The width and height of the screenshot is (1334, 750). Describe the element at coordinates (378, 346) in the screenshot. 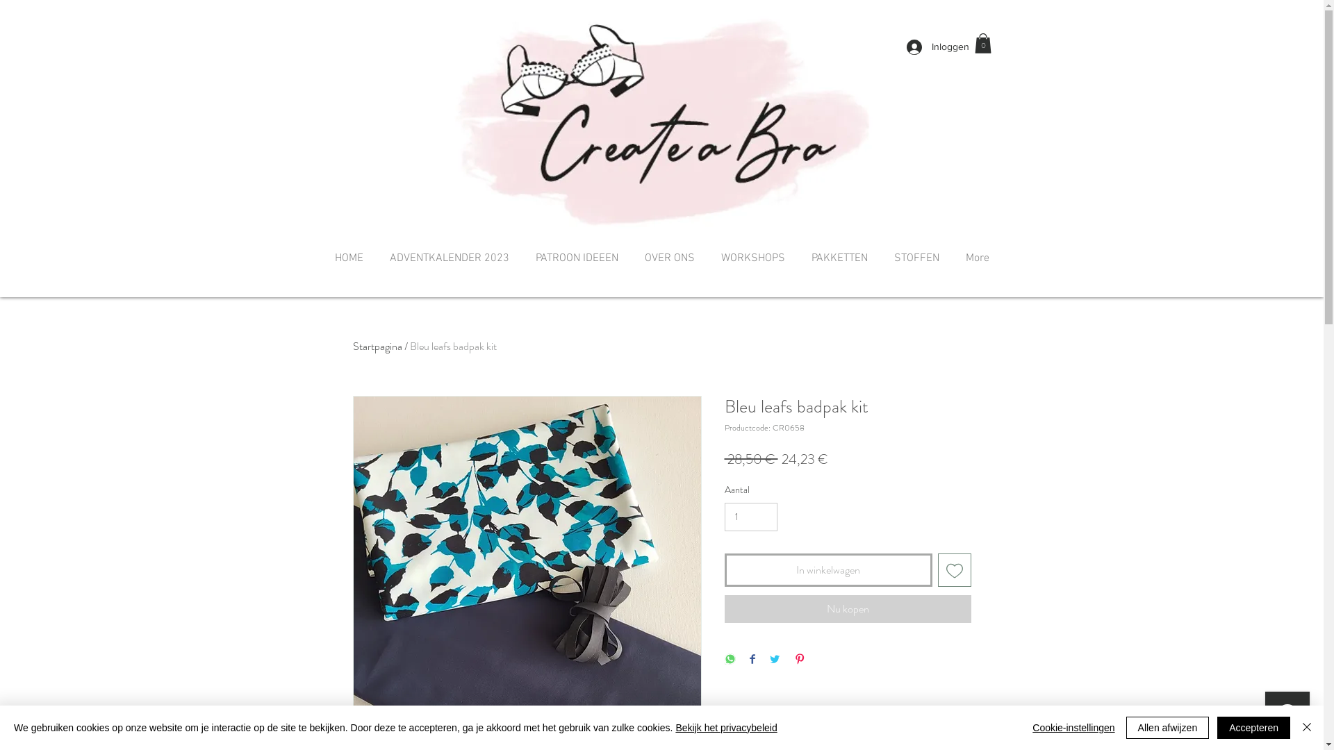

I see `Startpagina` at that location.